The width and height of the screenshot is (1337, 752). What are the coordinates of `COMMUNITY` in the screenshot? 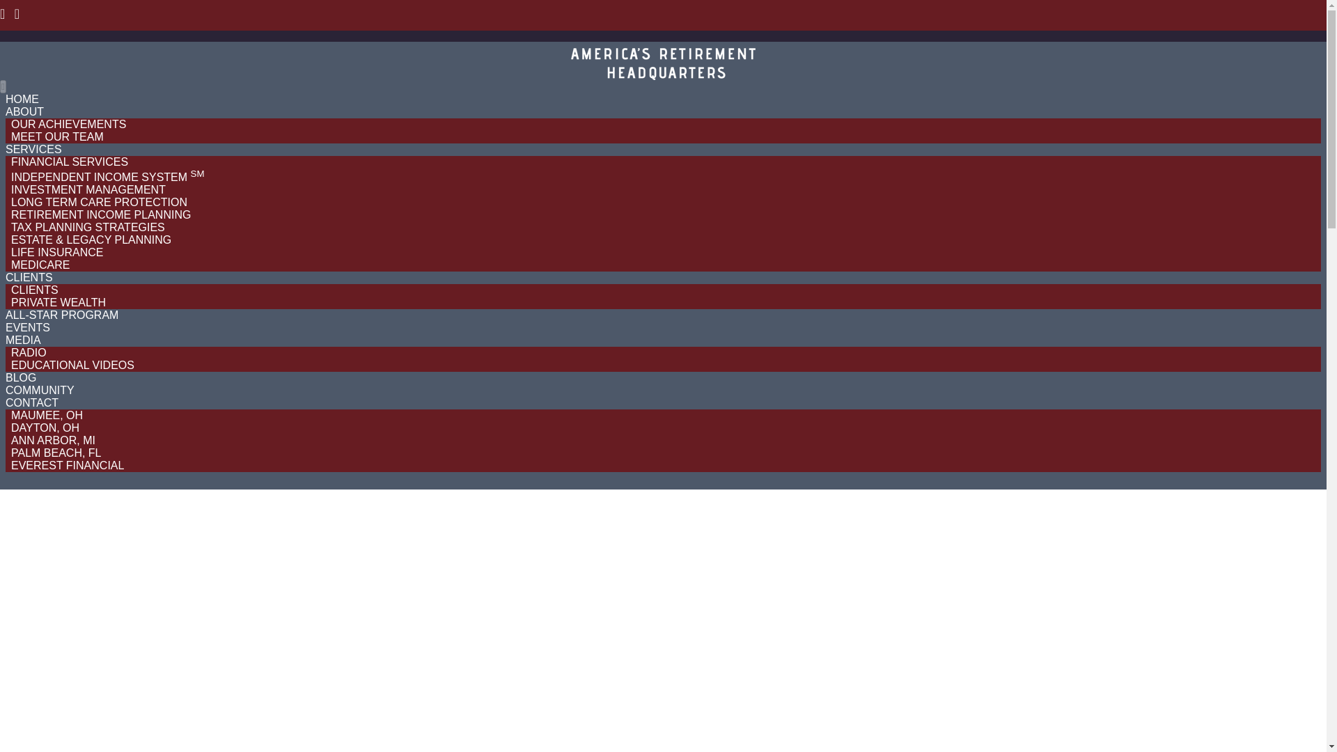 It's located at (909, 67).